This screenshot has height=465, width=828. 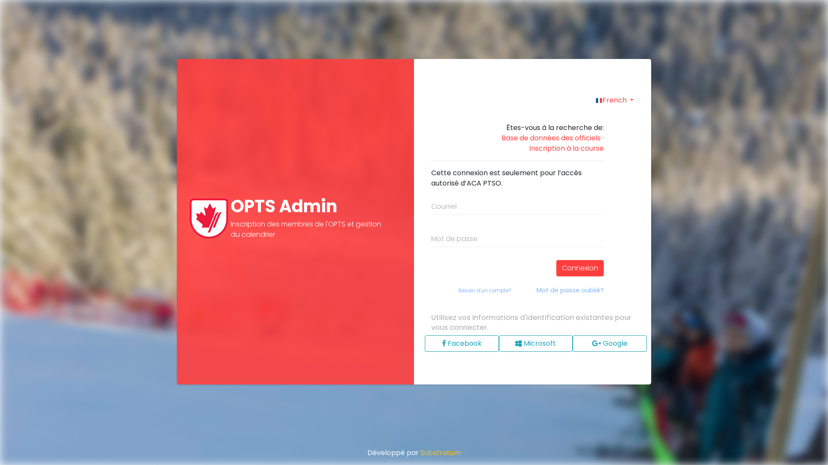 I want to click on Microsoft, so click(x=536, y=344).